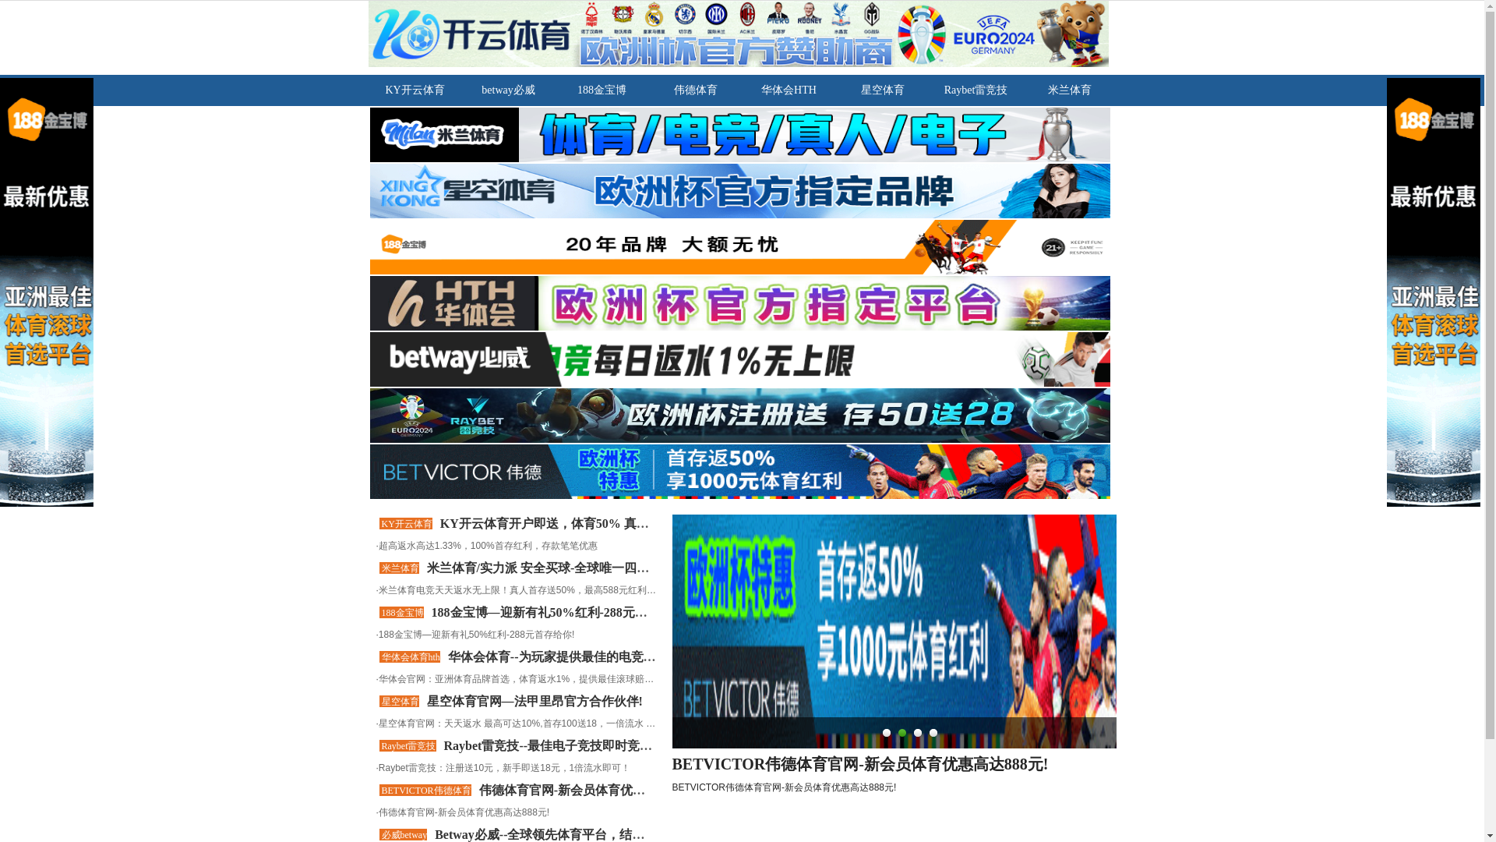  I want to click on about us, so click(58, 294).